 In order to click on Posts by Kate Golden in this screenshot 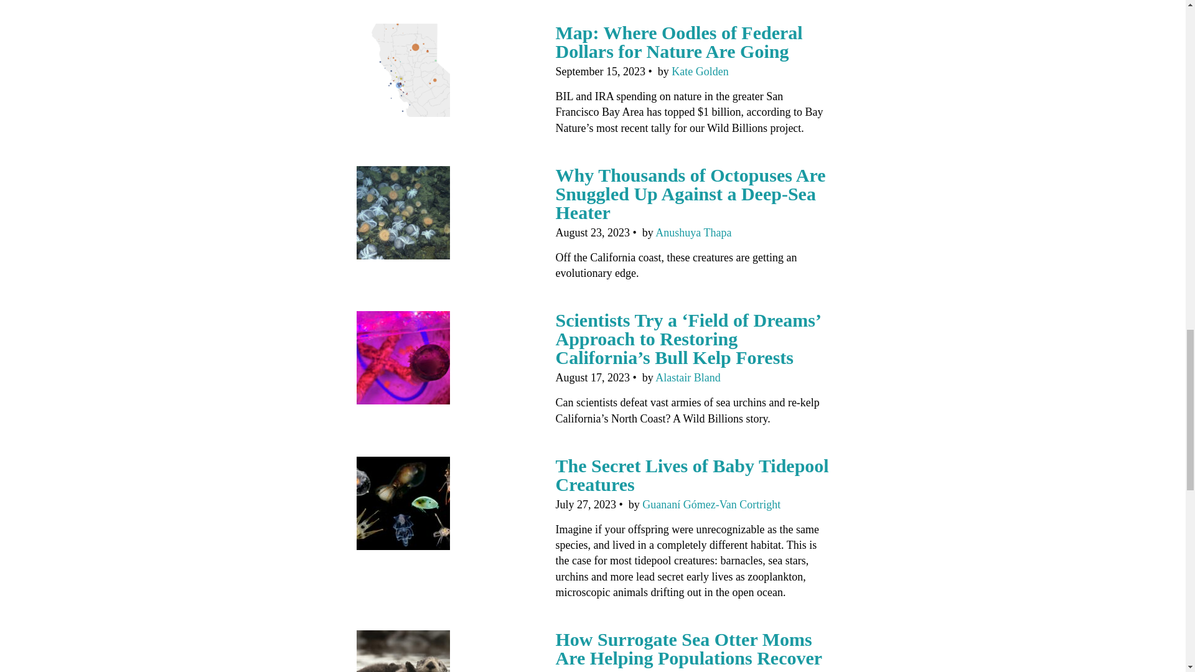, I will do `click(700, 71)`.